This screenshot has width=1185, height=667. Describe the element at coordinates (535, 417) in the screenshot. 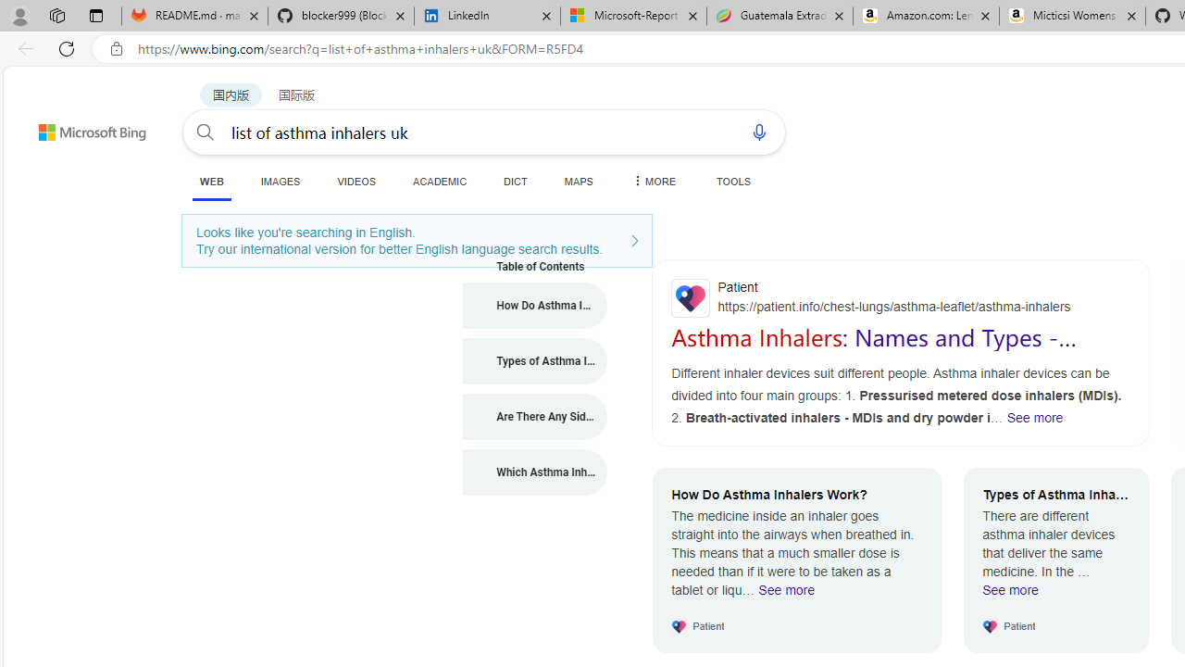

I see `Are There Any Side-Effects from Asthma Inhalers?` at that location.